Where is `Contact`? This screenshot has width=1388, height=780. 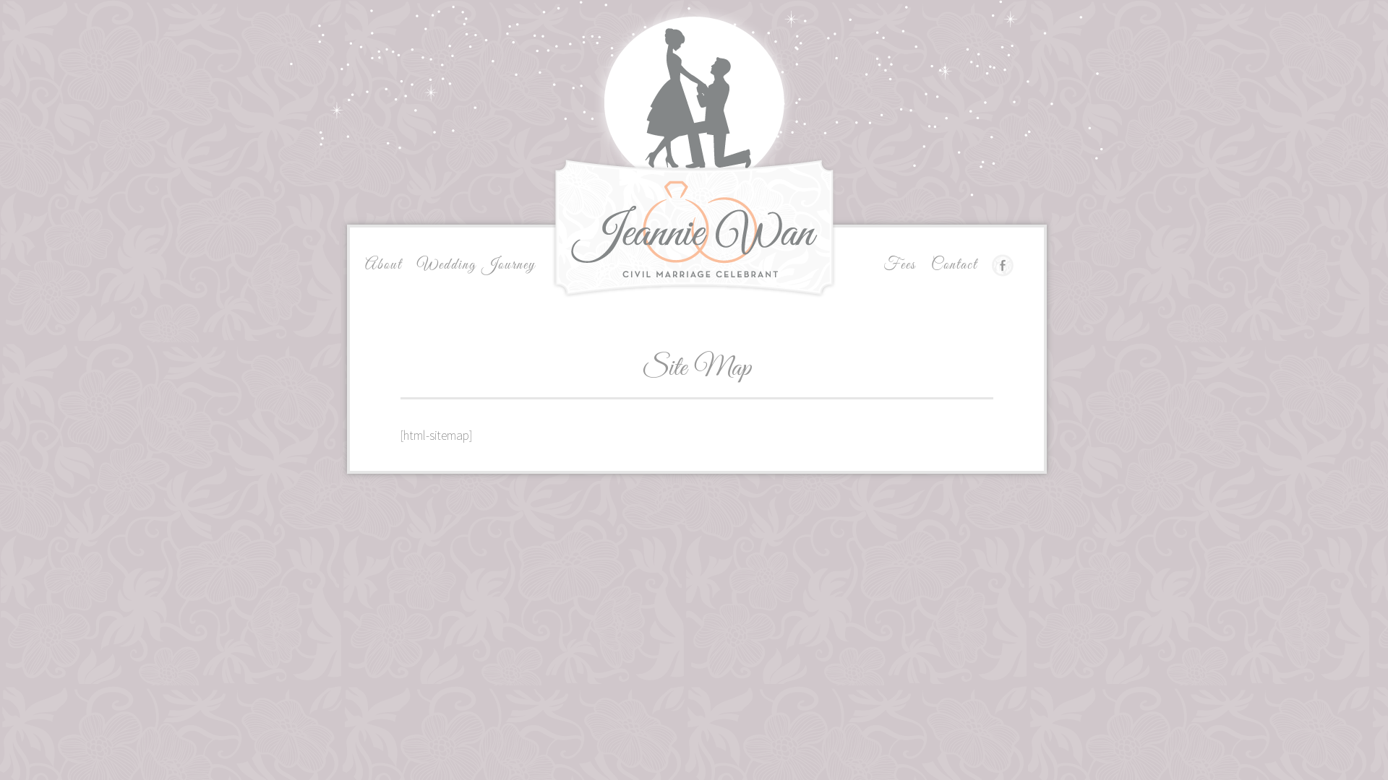
Contact is located at coordinates (954, 265).